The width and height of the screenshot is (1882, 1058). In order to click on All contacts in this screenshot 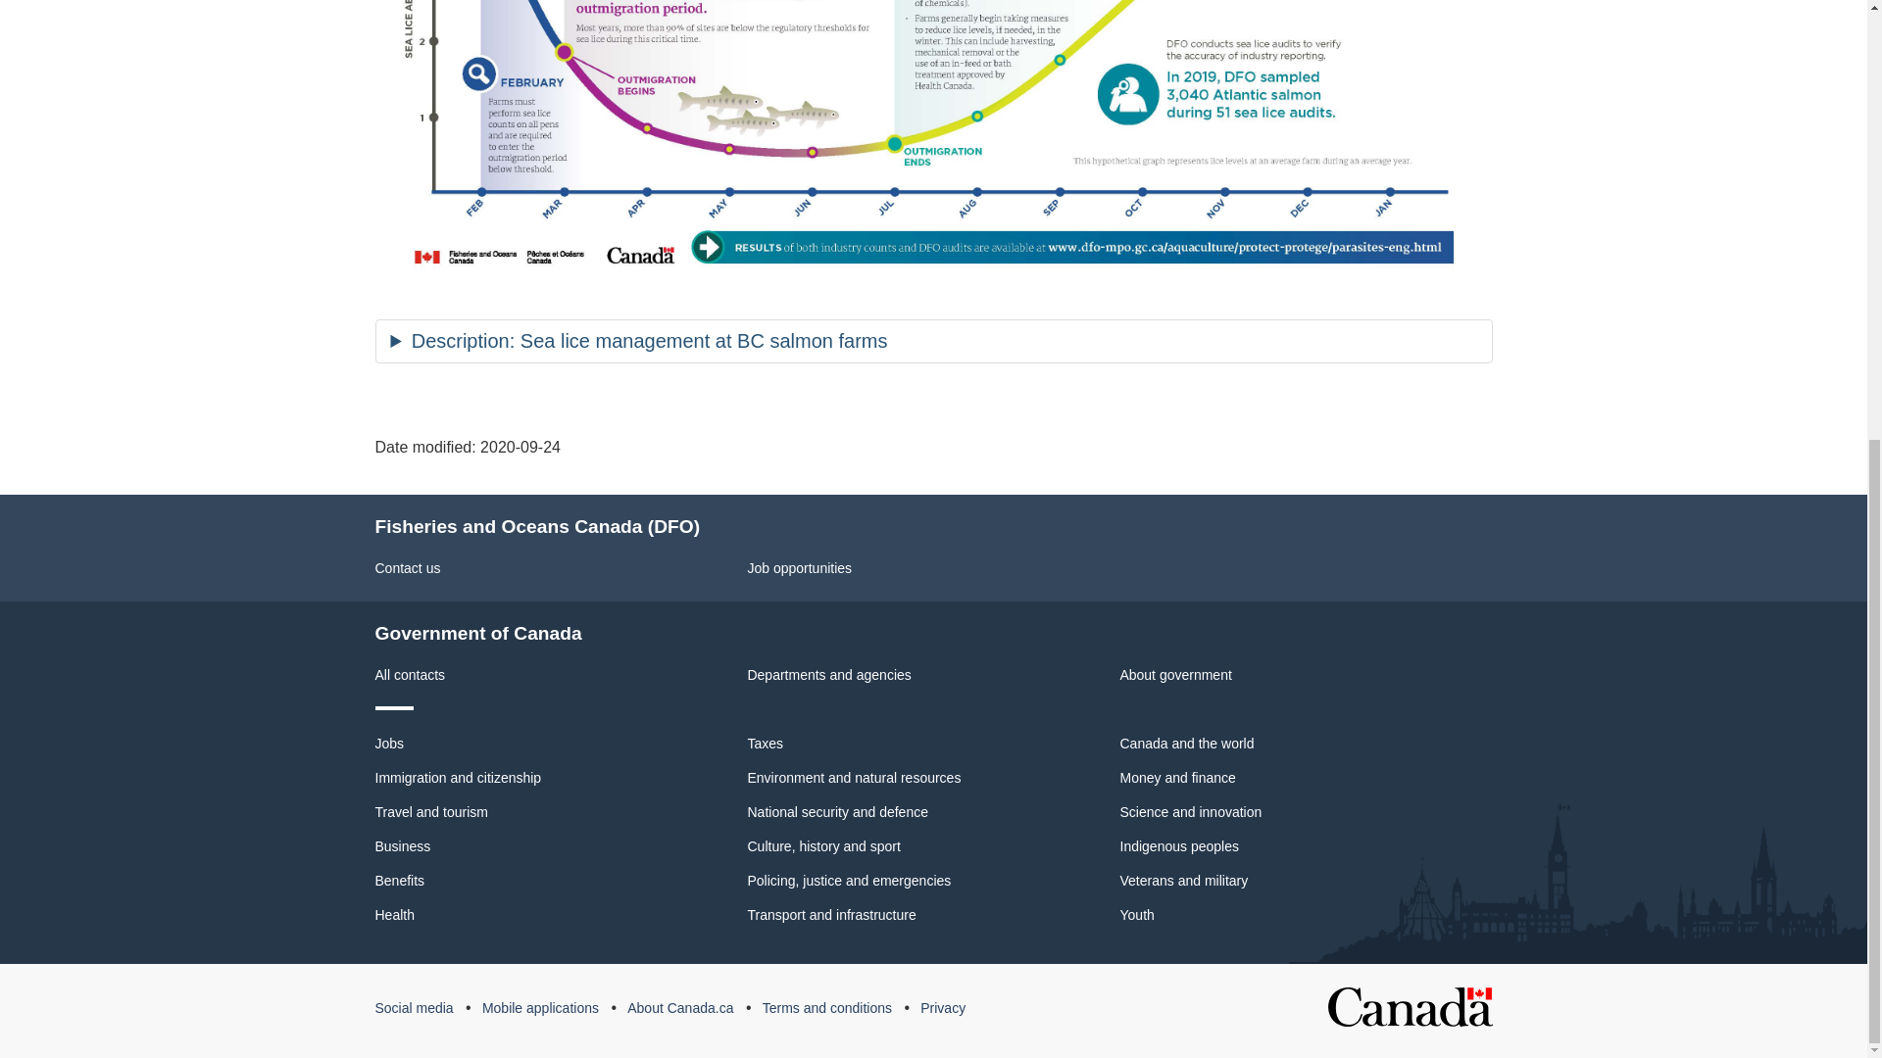, I will do `click(410, 674)`.